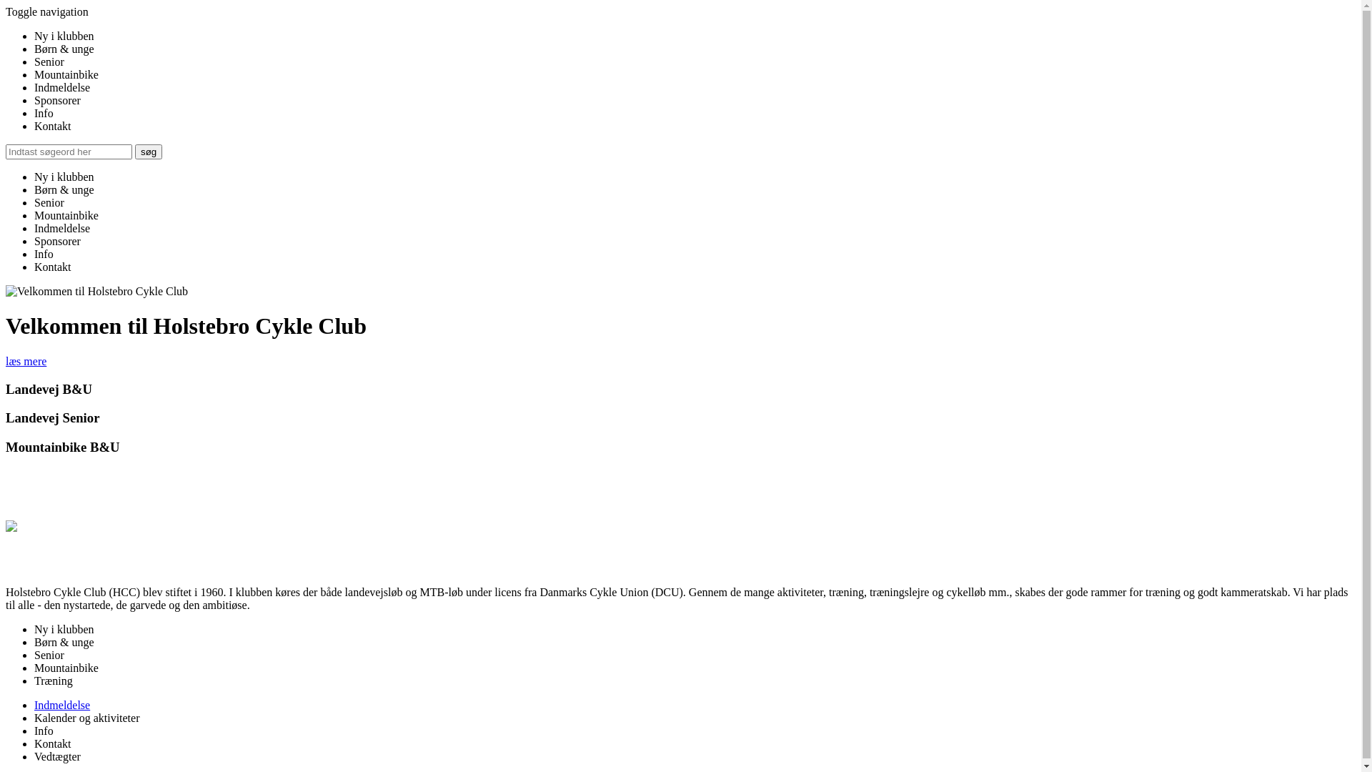 This screenshot has height=772, width=1372. I want to click on Mountainbike, so click(66, 74).